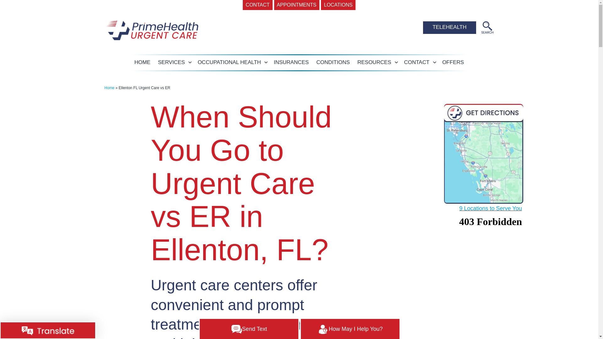  What do you see at coordinates (449, 28) in the screenshot?
I see `TELEHEALTH` at bounding box center [449, 28].